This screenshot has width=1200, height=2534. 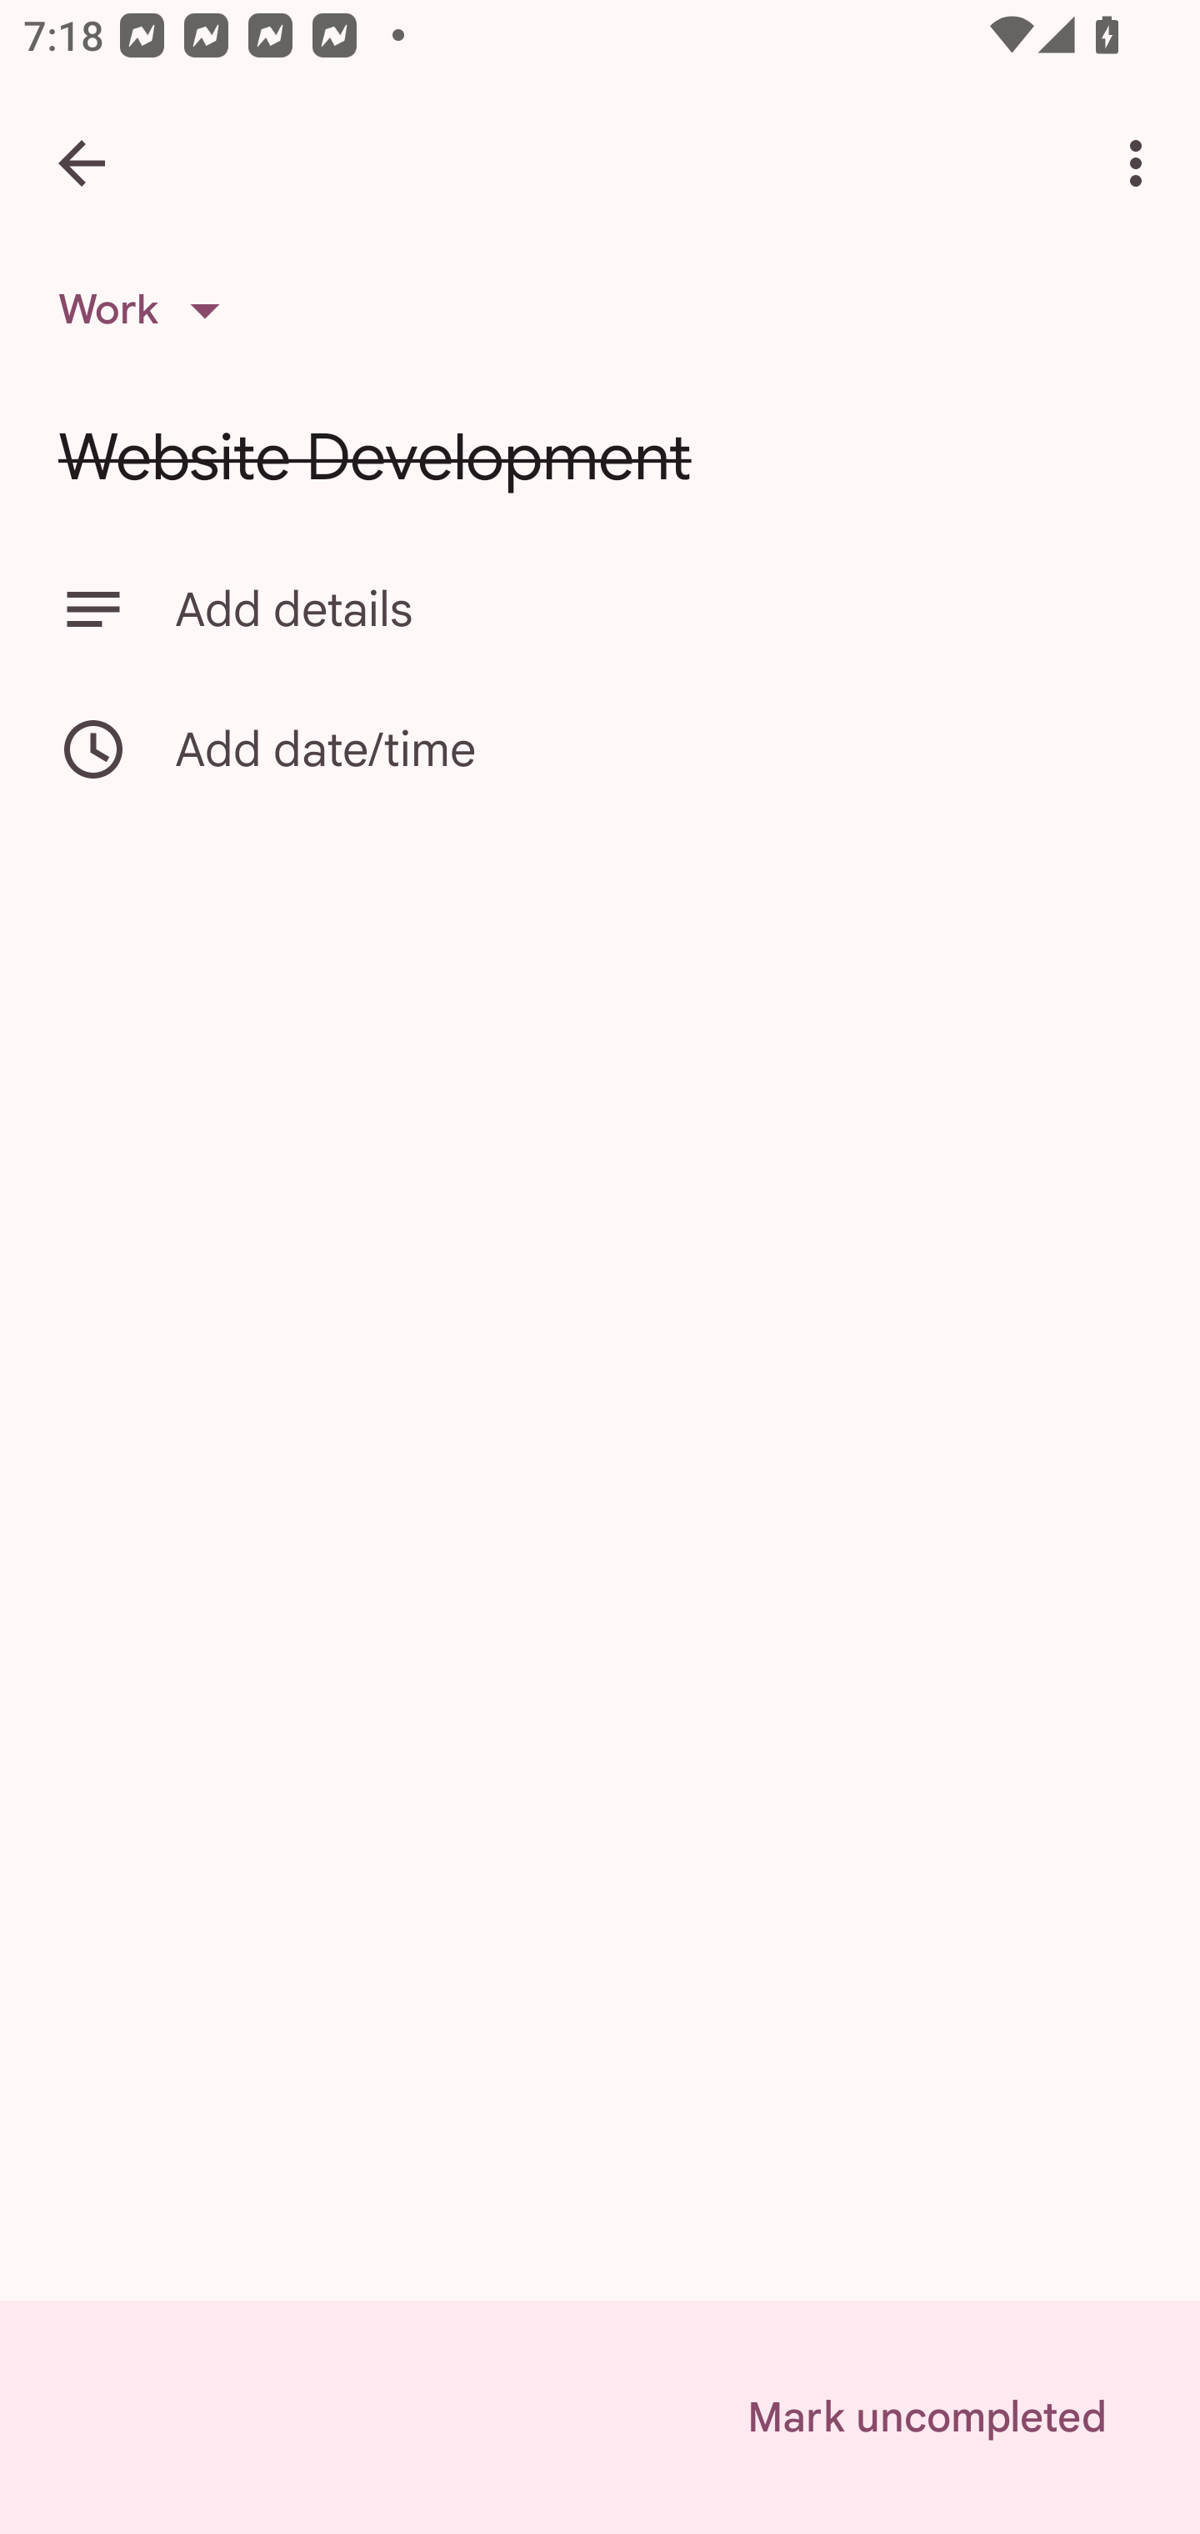 What do you see at coordinates (600, 749) in the screenshot?
I see `Add date/time` at bounding box center [600, 749].